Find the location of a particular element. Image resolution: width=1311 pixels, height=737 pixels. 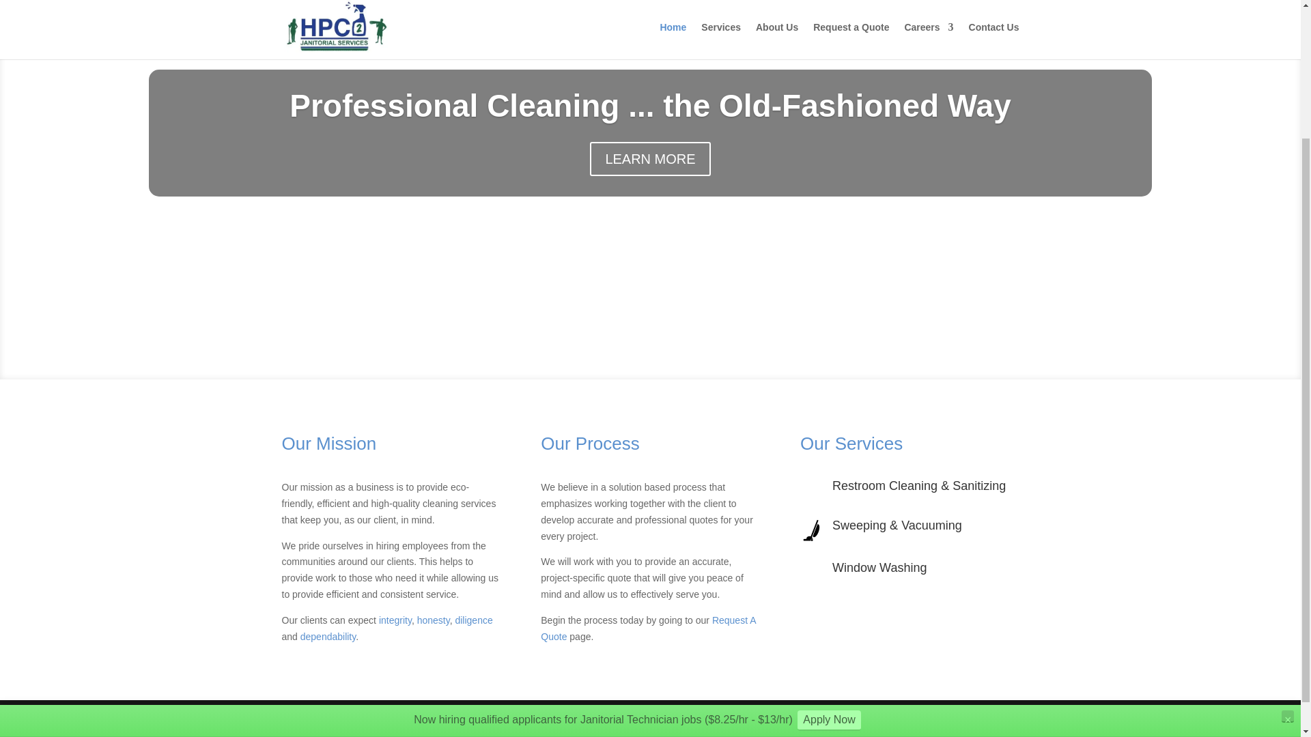

Website design and hosting is located at coordinates (535, 718).